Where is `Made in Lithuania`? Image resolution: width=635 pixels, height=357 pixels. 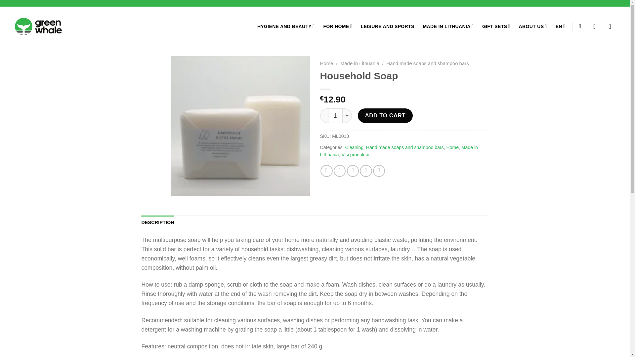 Made in Lithuania is located at coordinates (360, 63).